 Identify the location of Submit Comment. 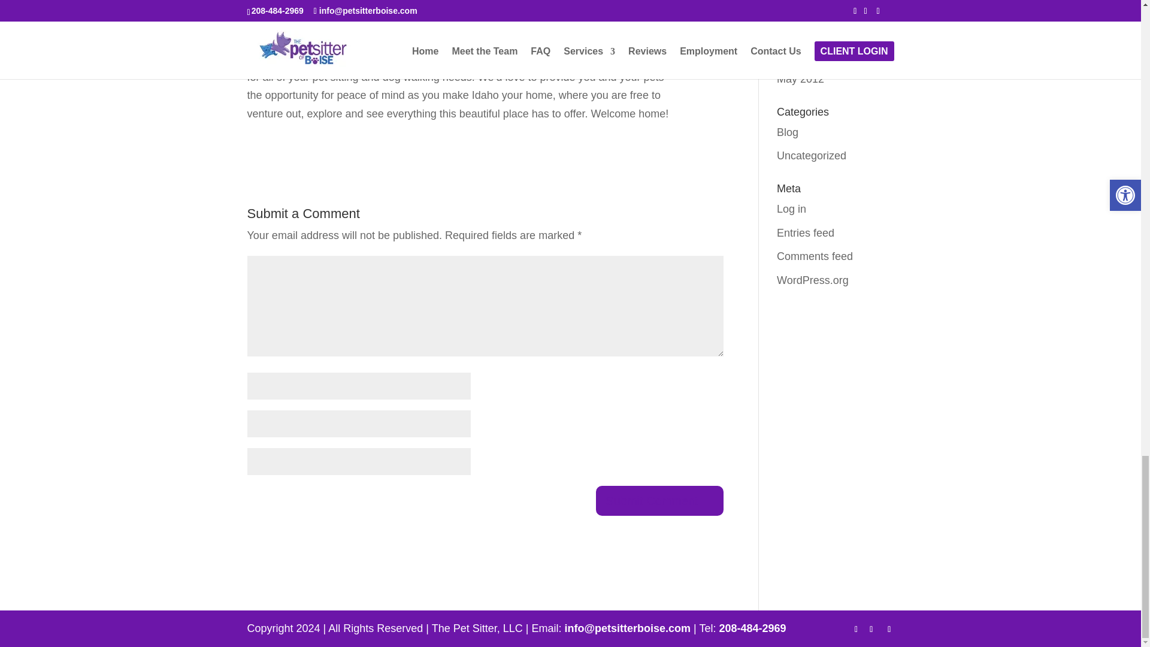
(659, 501).